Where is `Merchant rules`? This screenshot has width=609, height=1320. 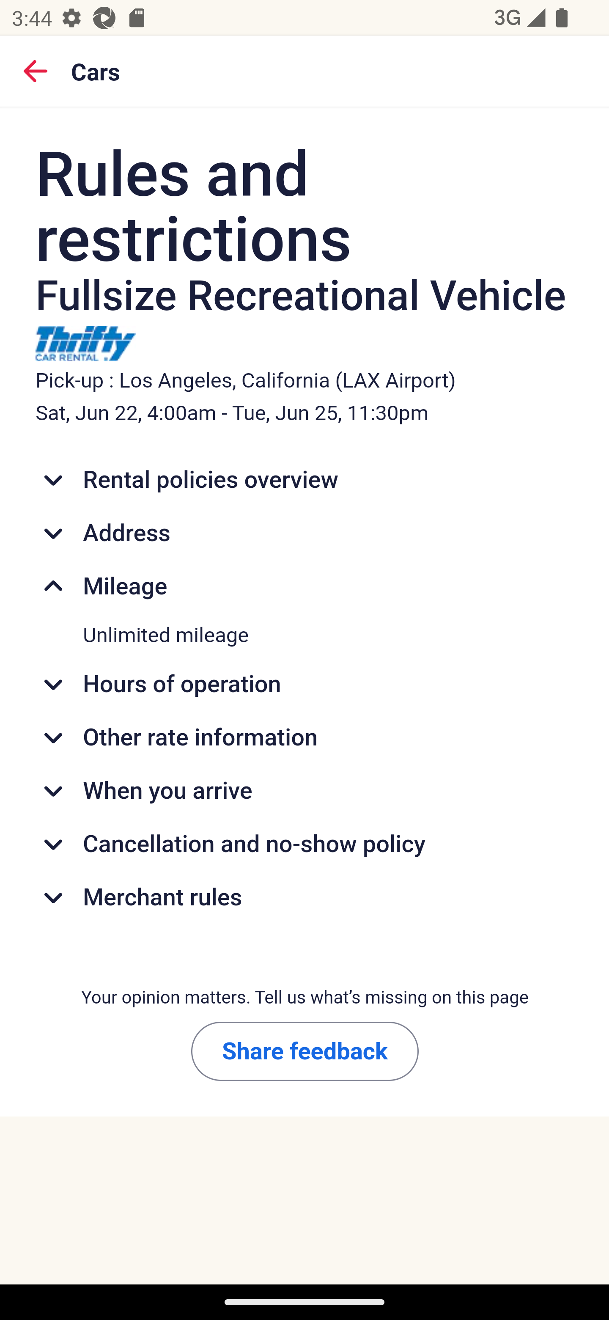 Merchant rules is located at coordinates (305, 897).